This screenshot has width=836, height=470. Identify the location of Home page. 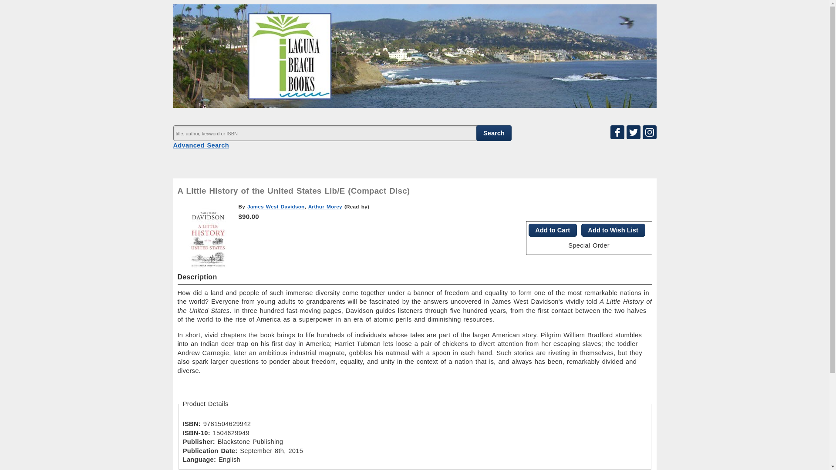
(417, 103).